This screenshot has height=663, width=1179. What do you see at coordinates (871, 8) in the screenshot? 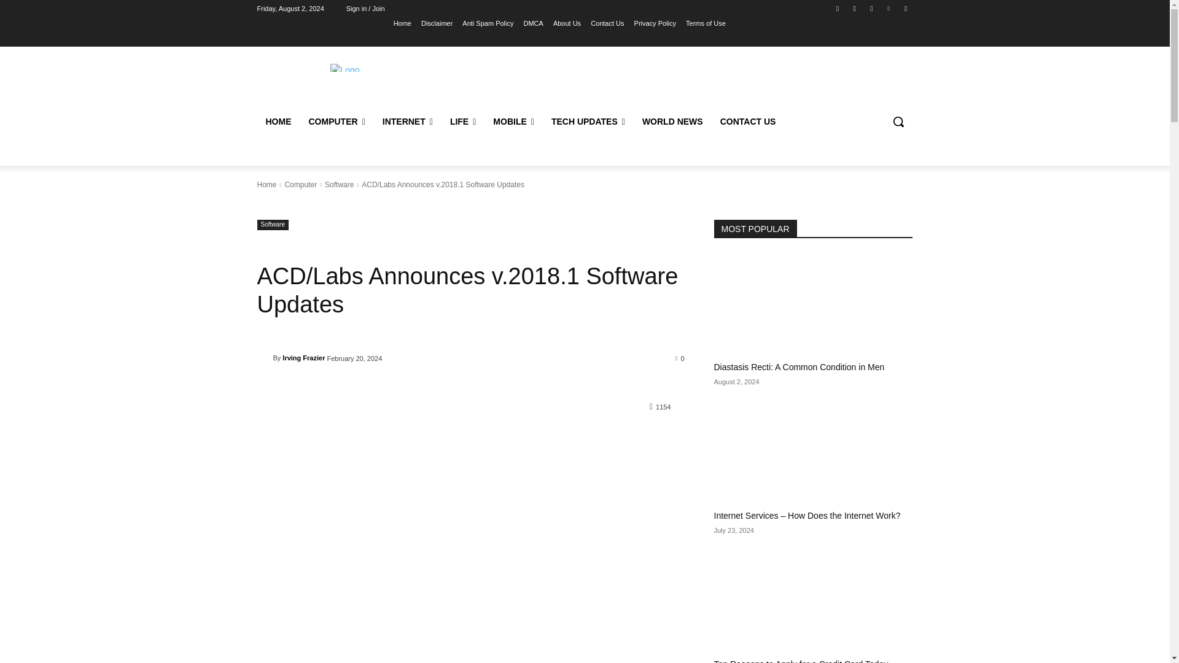
I see `Twitter` at bounding box center [871, 8].